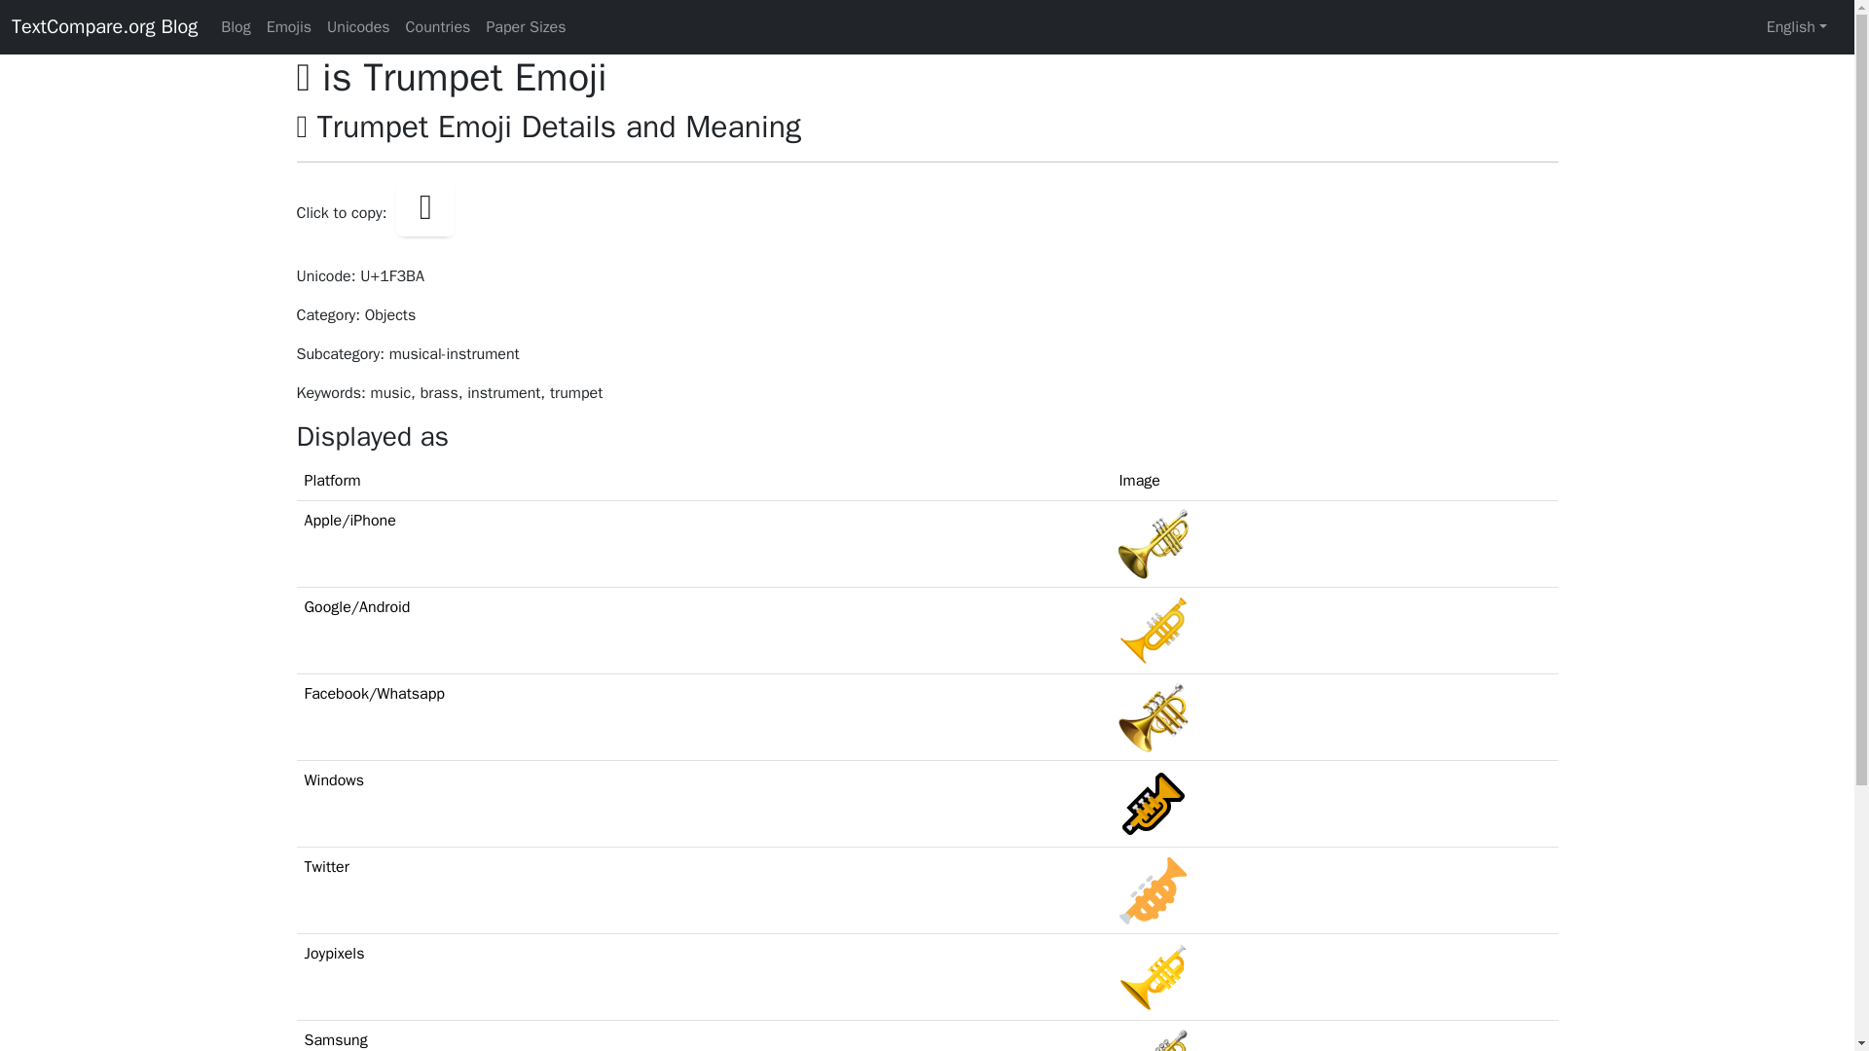 Image resolution: width=1869 pixels, height=1051 pixels. I want to click on TextCompare.org Blog, so click(104, 26).